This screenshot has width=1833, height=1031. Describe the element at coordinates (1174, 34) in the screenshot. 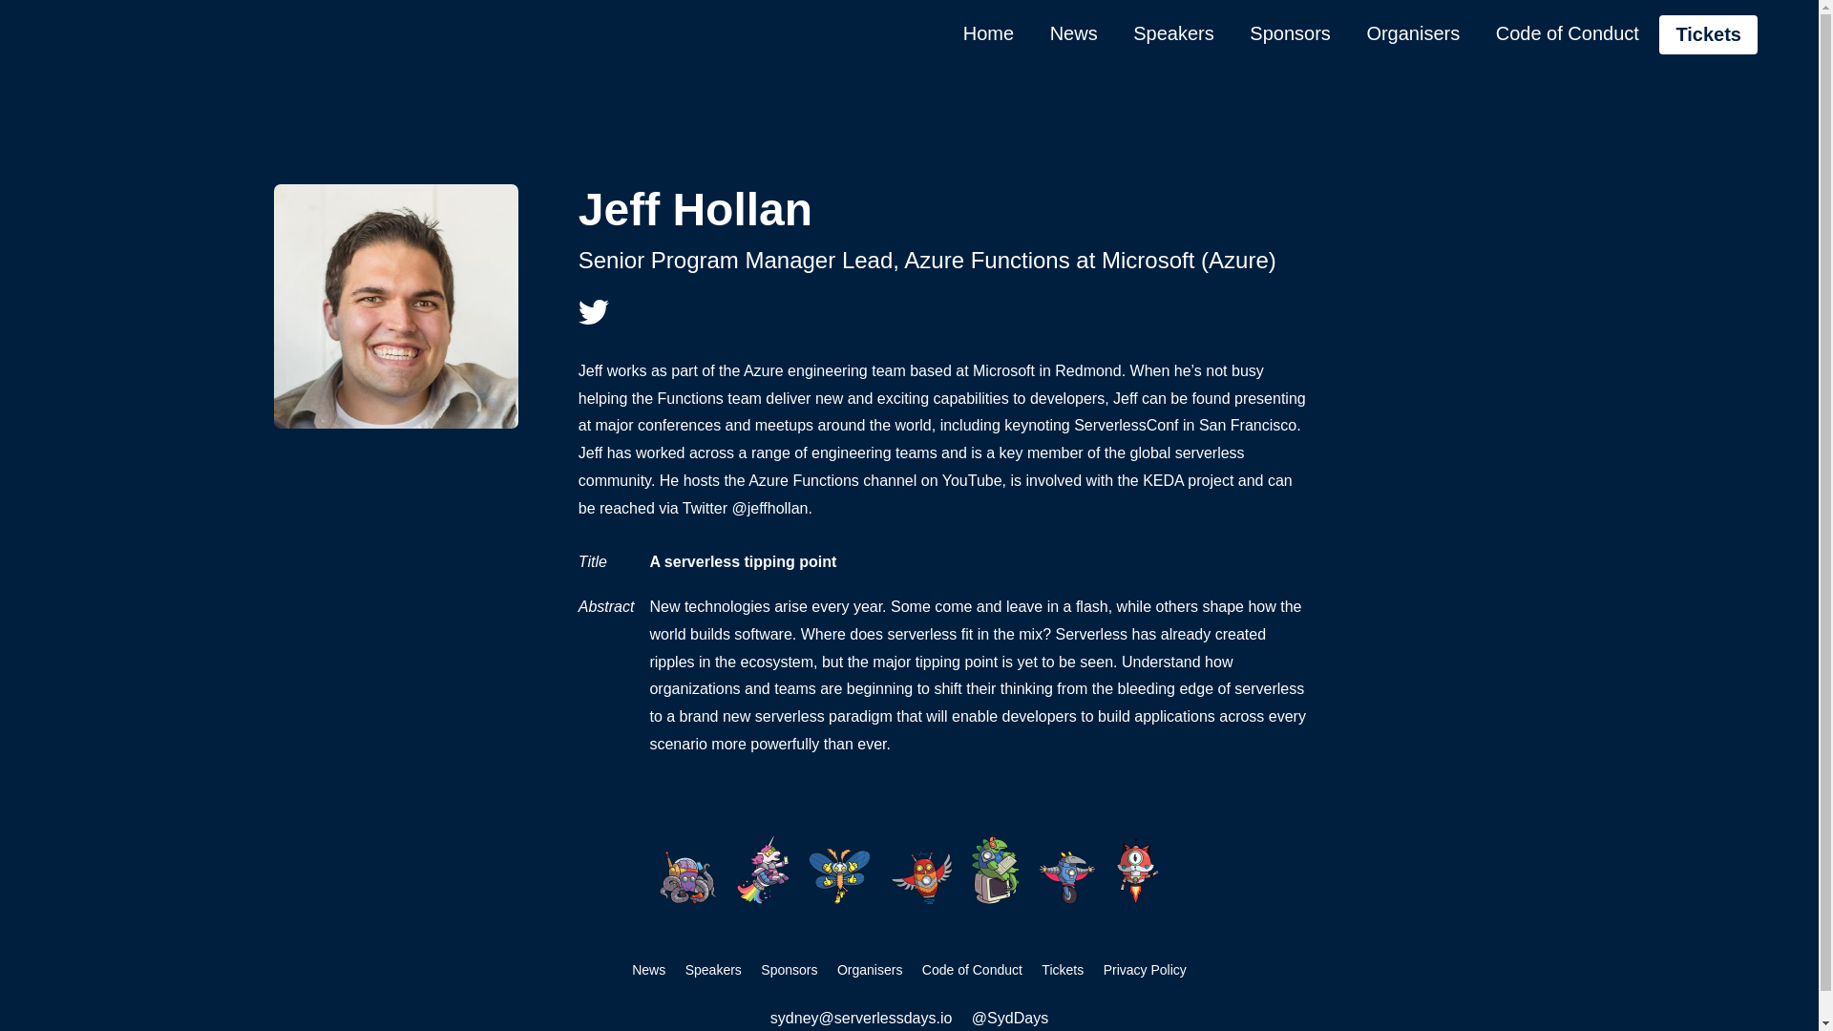

I see `Speakers` at that location.